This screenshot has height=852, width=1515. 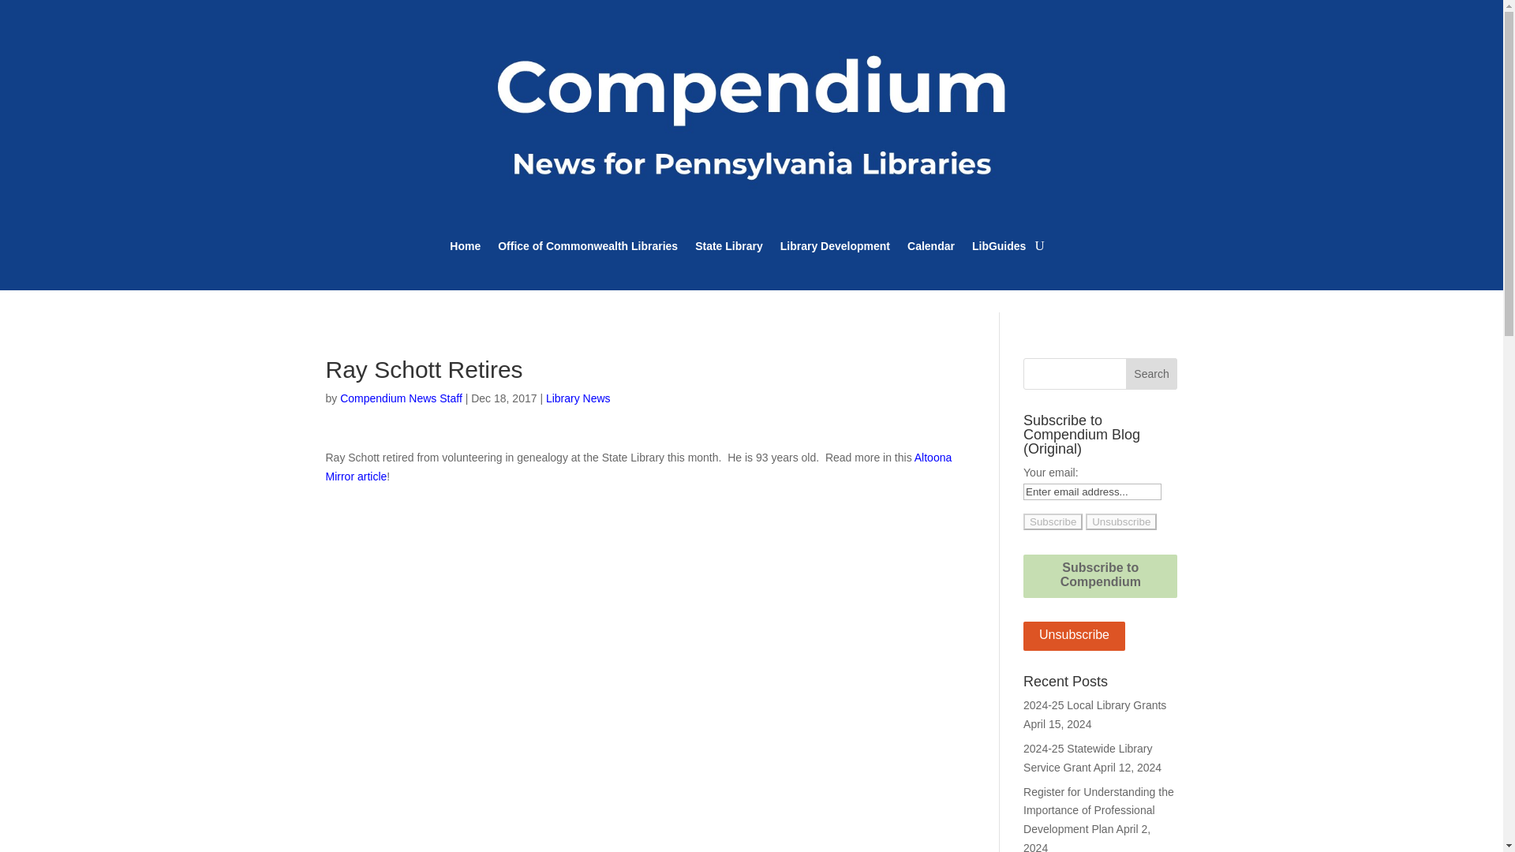 I want to click on 2024-25 Statewide Library Service Grant, so click(x=1087, y=757).